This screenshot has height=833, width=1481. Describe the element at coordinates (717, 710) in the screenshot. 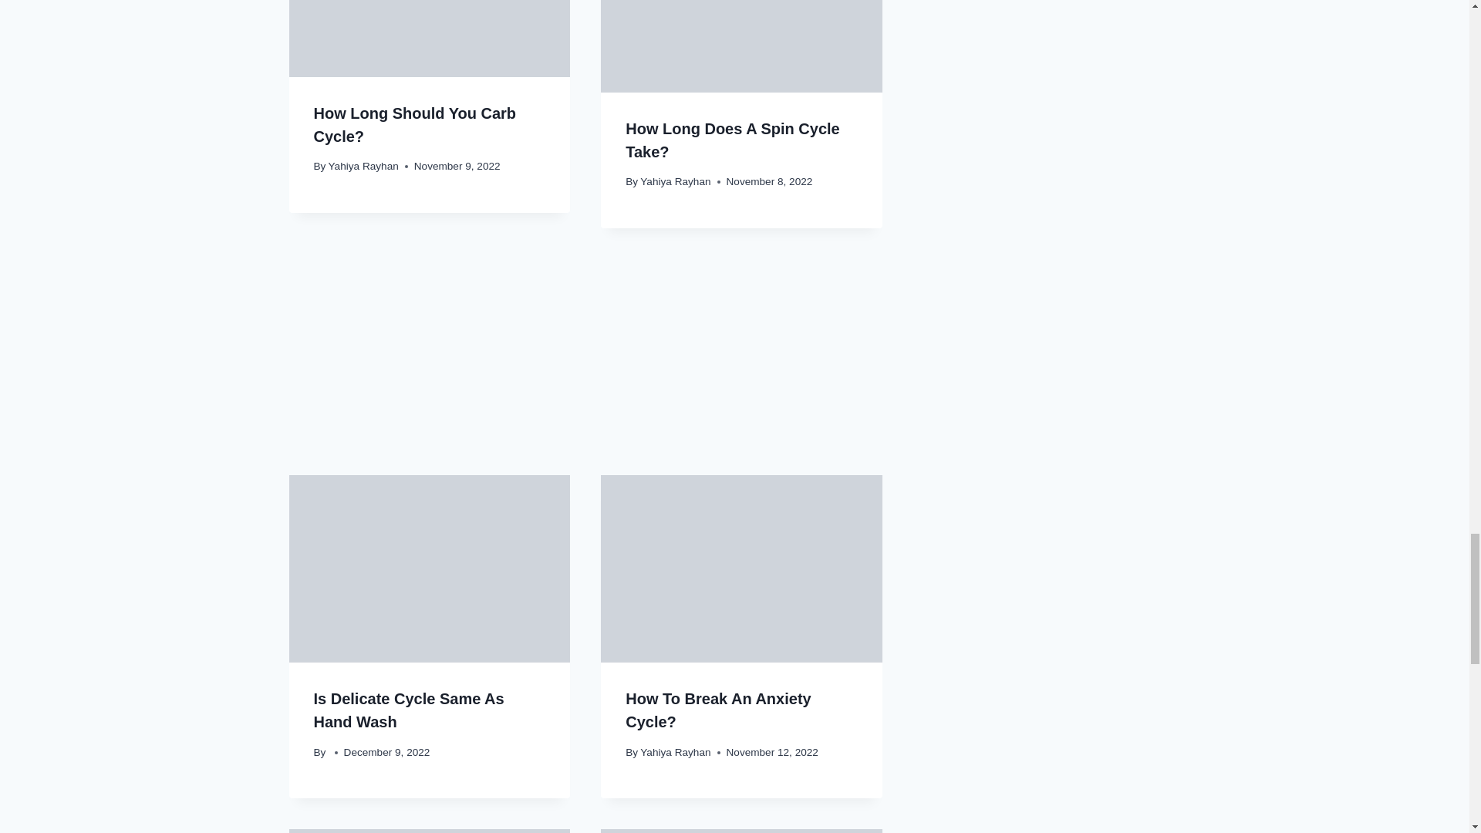

I see `How To Break An Anxiety Cycle?` at that location.